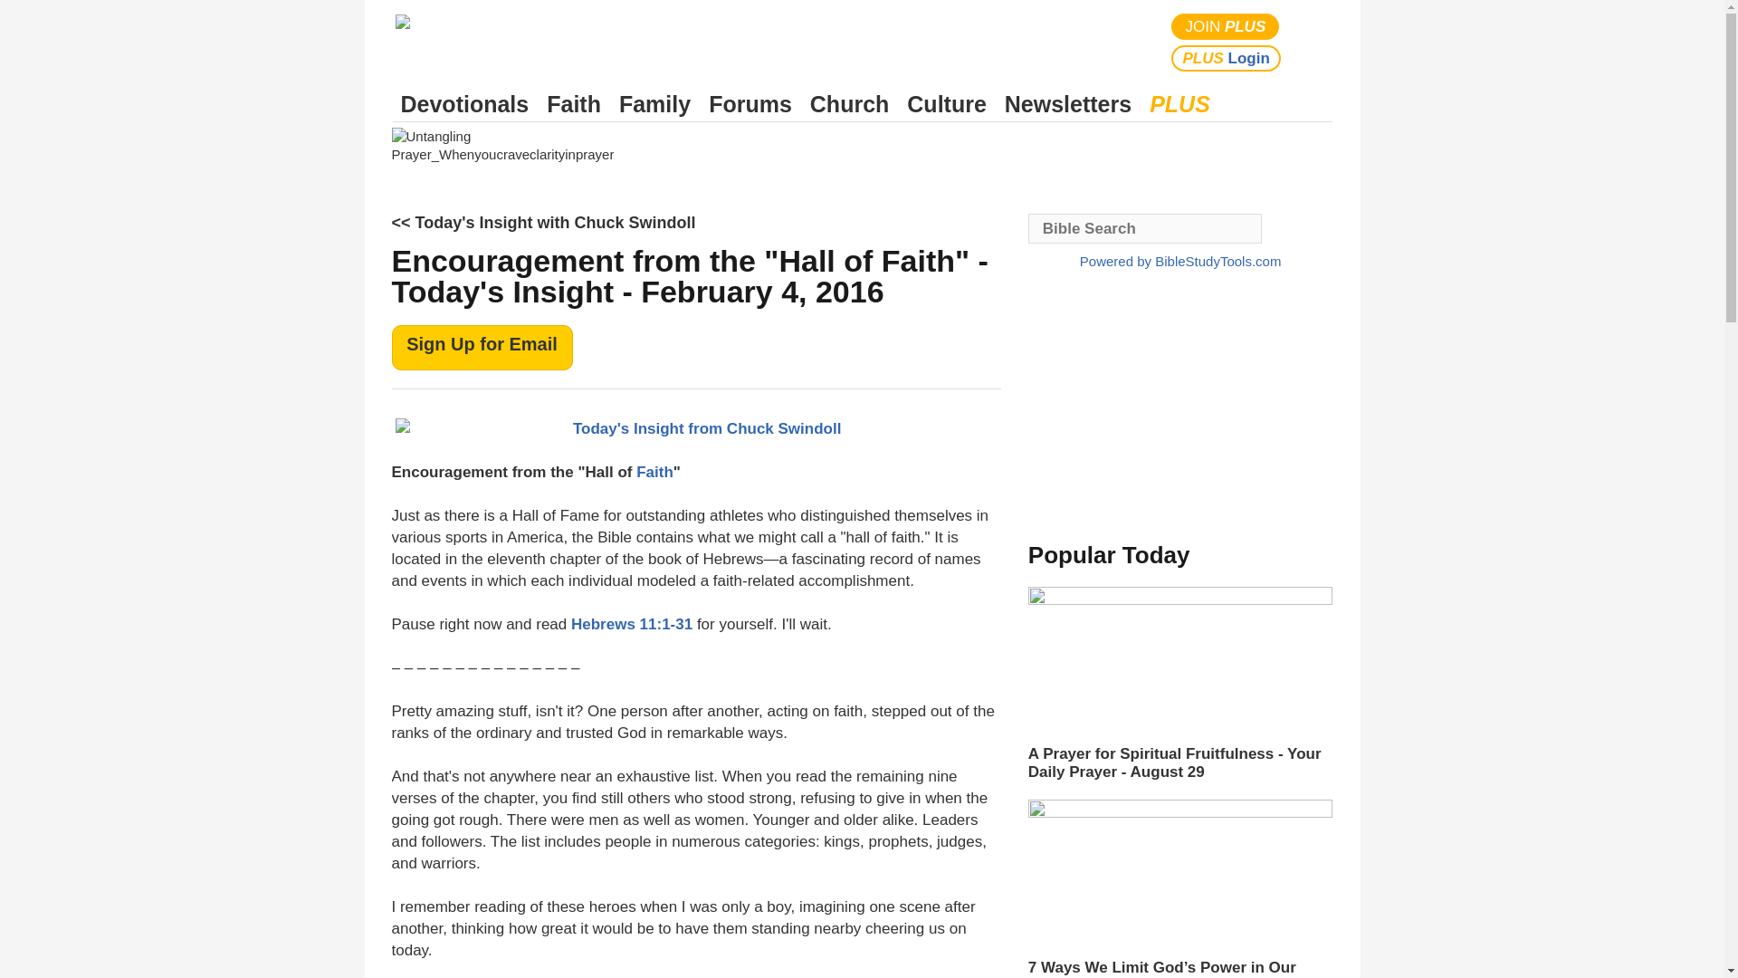  Describe the element at coordinates (1226, 27) in the screenshot. I see `Join Plus` at that location.